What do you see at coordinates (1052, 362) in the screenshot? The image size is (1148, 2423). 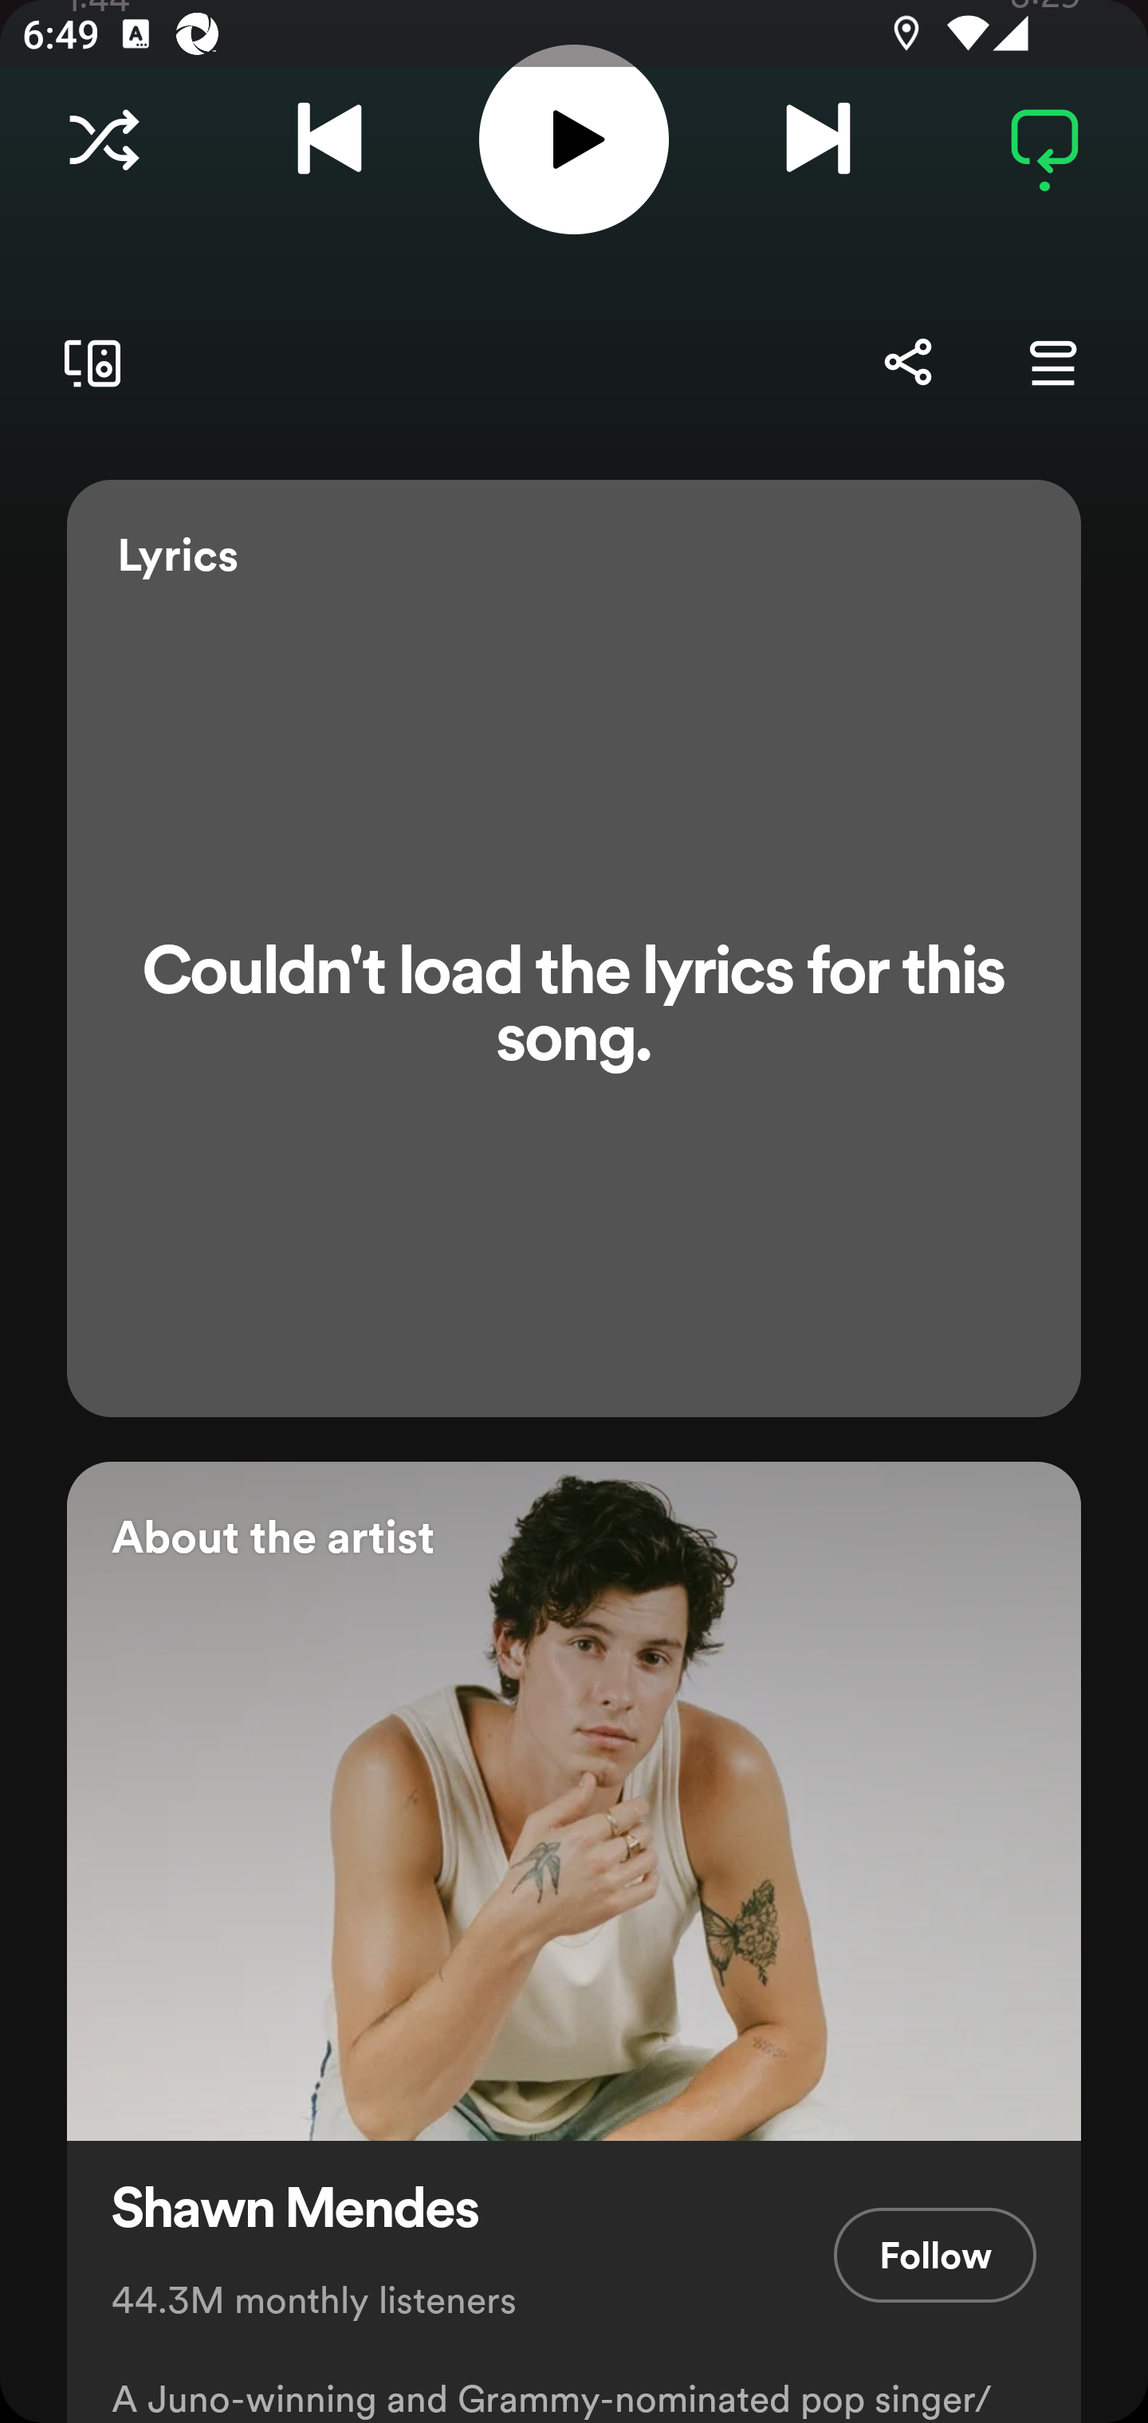 I see `Go to Queue` at bounding box center [1052, 362].